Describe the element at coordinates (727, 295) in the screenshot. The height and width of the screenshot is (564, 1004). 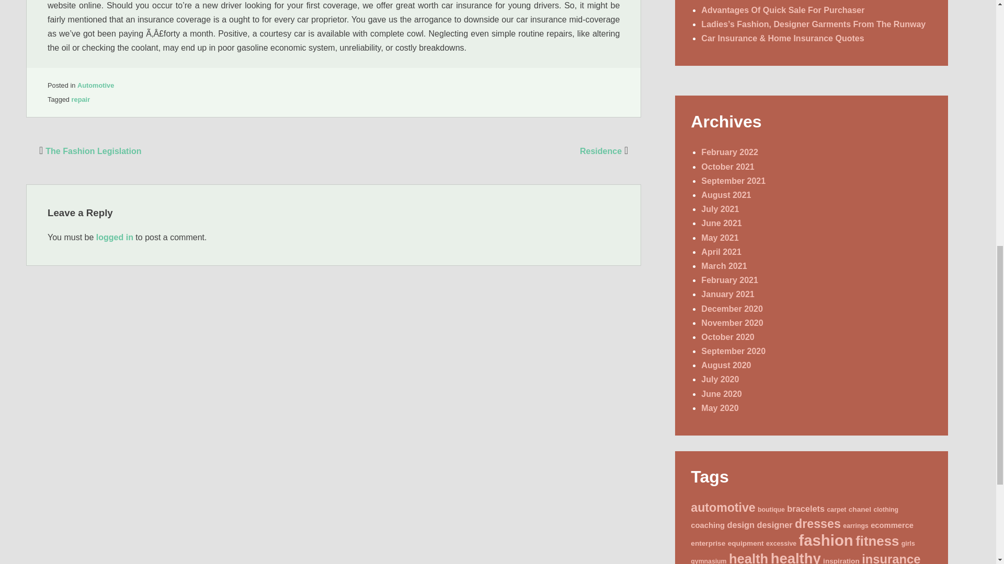
I see `January 2021` at that location.